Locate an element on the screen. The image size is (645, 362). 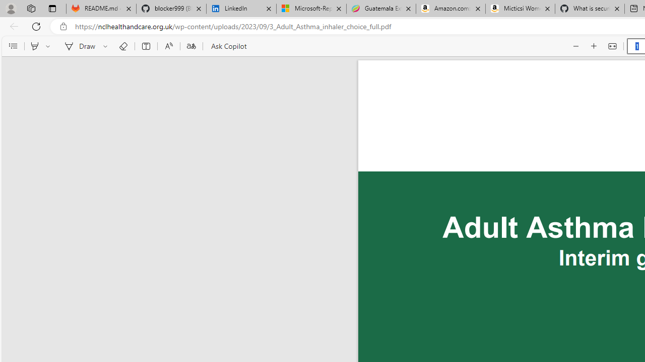
Contents is located at coordinates (13, 46).